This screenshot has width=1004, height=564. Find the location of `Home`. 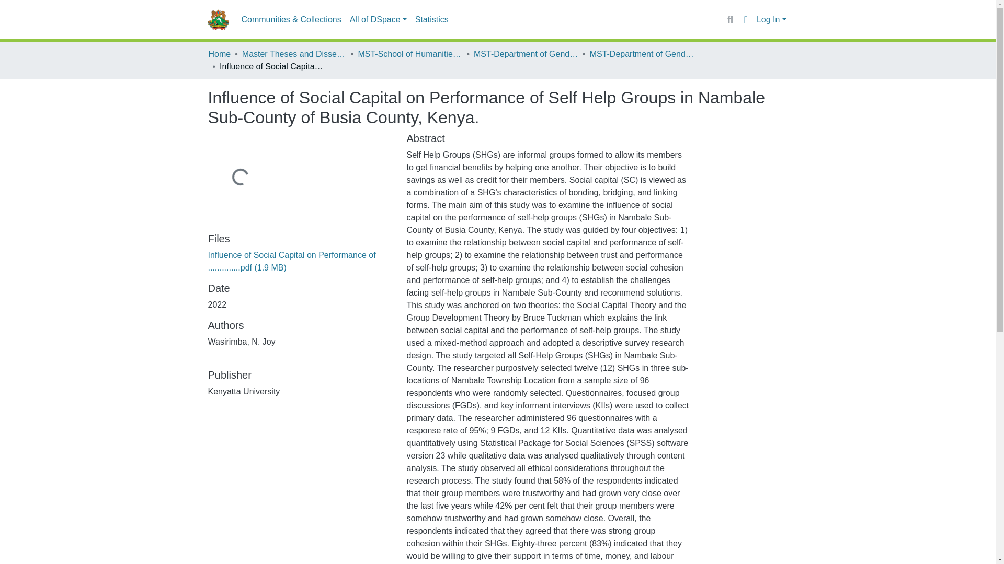

Home is located at coordinates (219, 54).